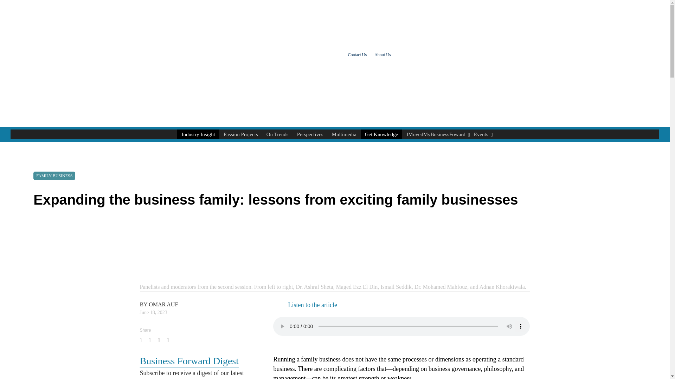 The width and height of the screenshot is (675, 379). What do you see at coordinates (241, 134) in the screenshot?
I see `Industry Insight` at bounding box center [241, 134].